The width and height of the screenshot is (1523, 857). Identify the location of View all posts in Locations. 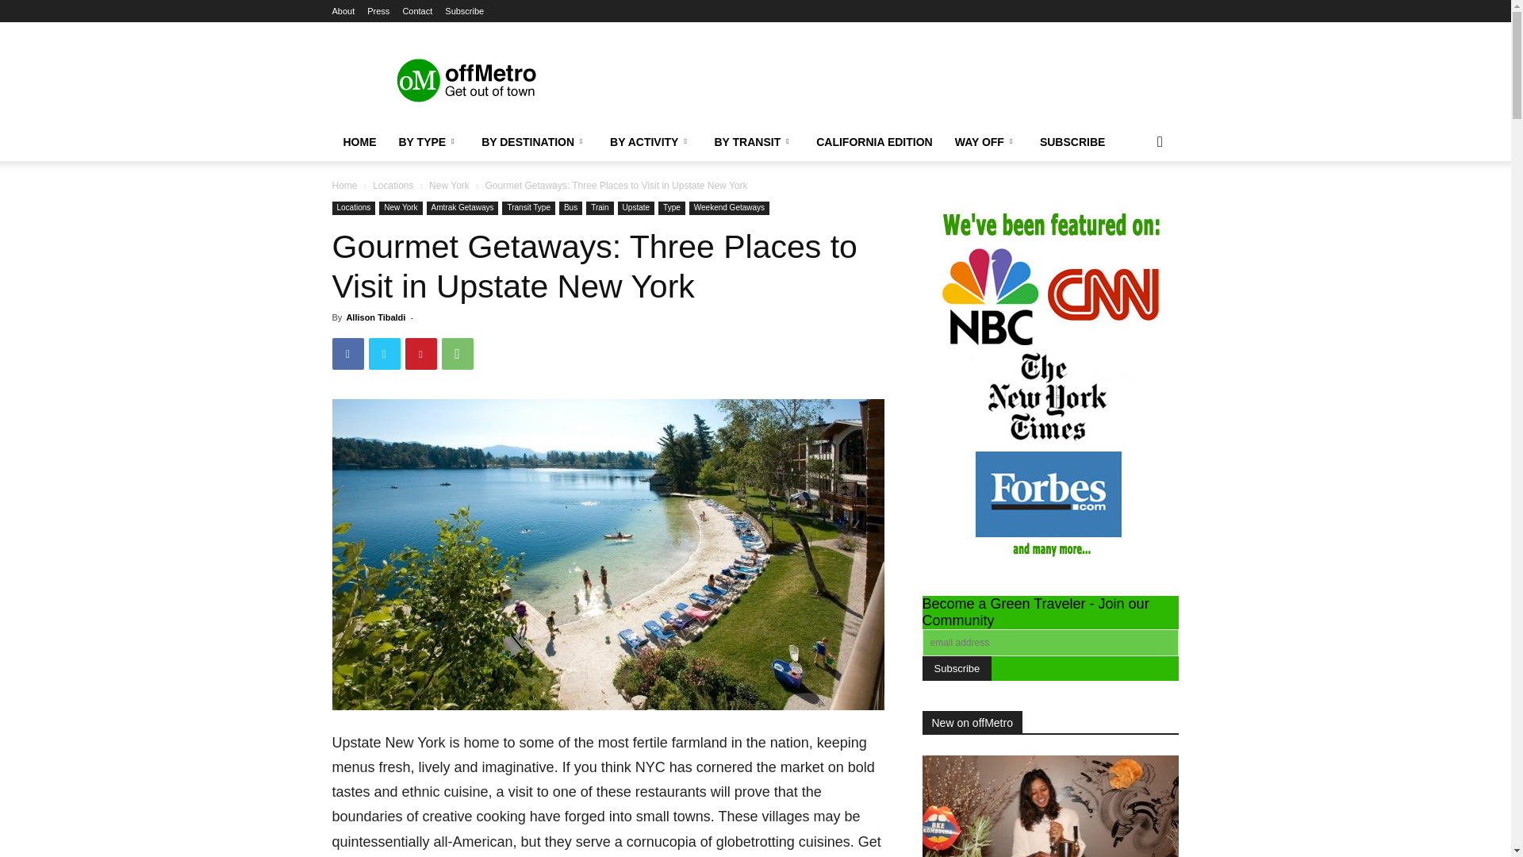
(393, 185).